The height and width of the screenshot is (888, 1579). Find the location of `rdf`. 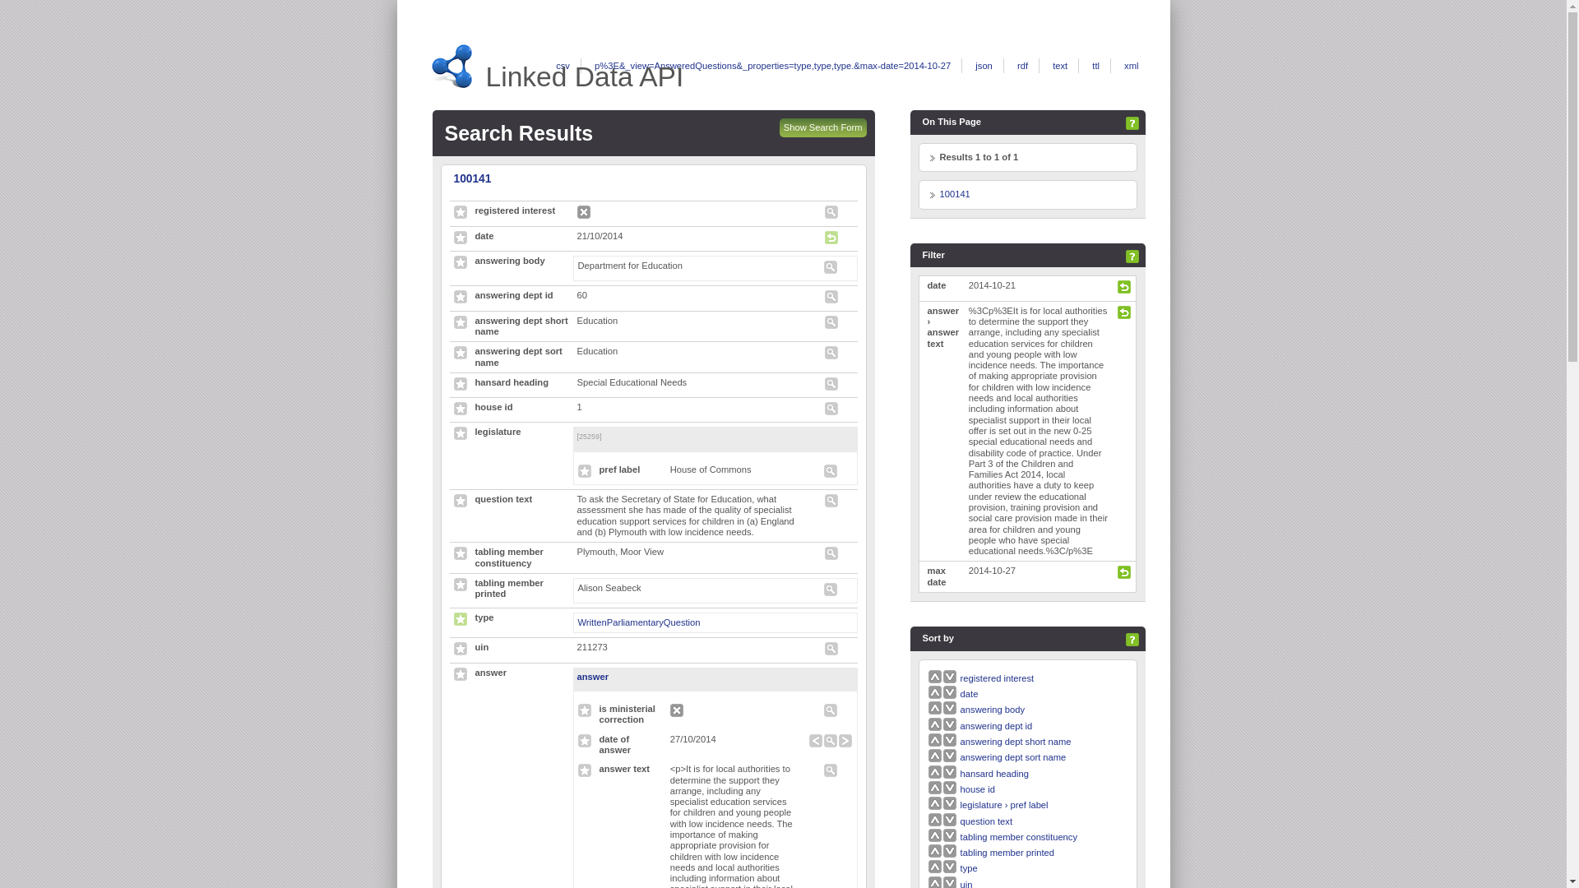

rdf is located at coordinates (1021, 66).